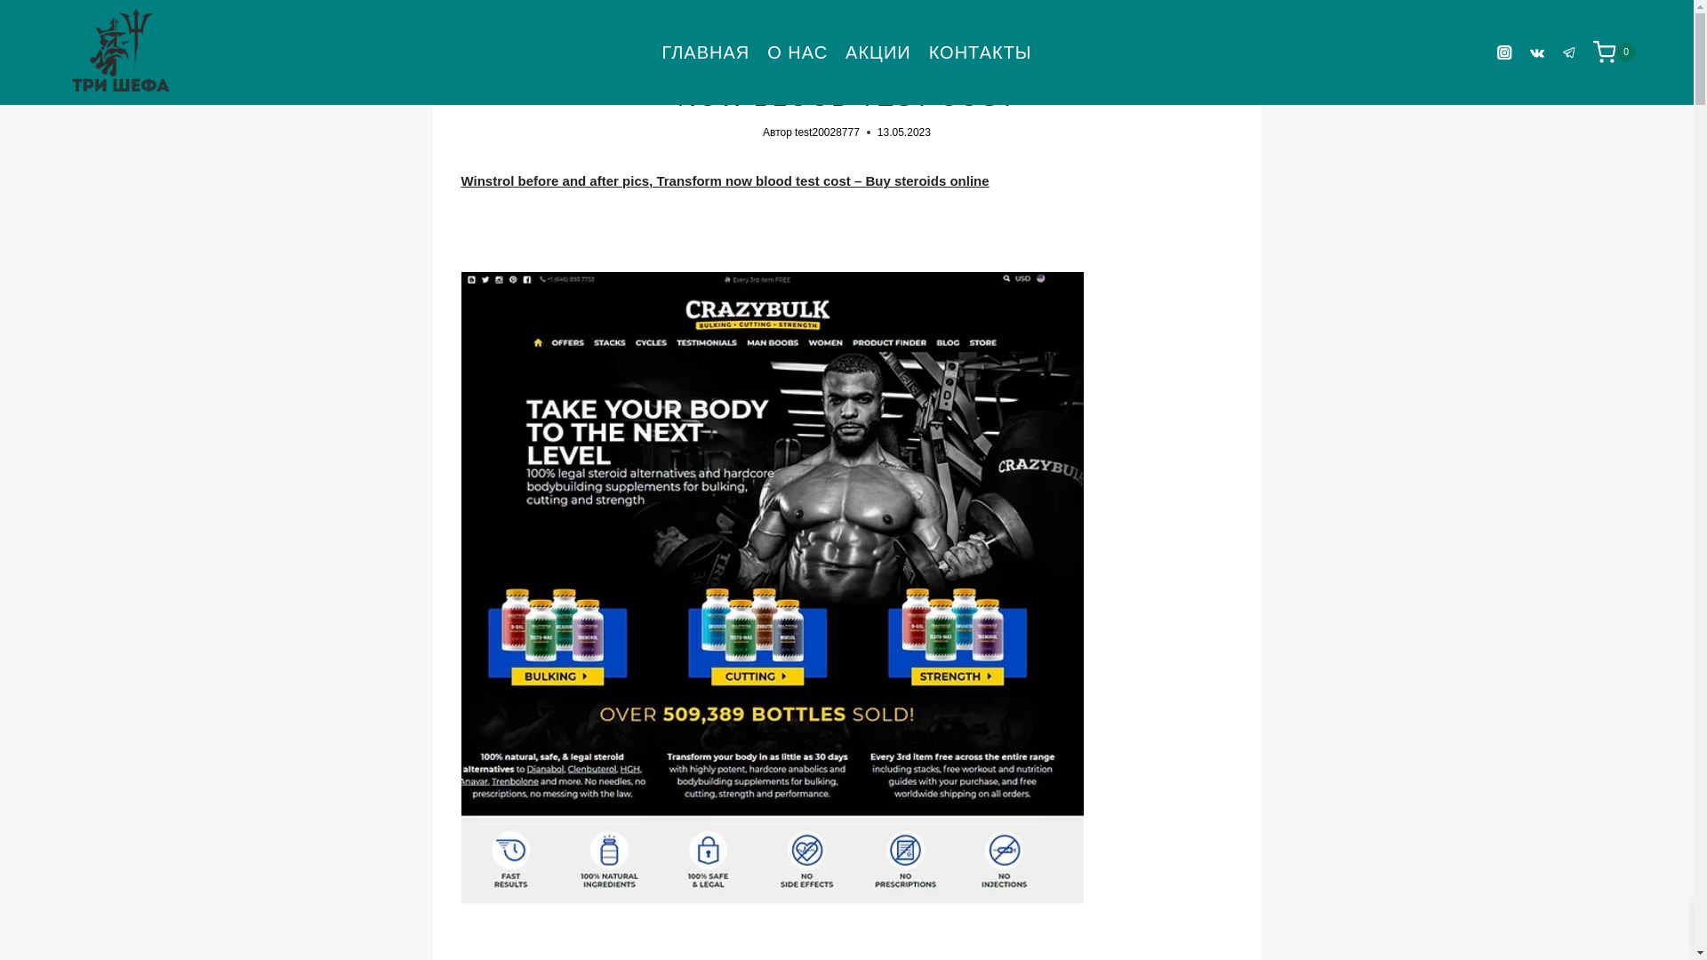 Image resolution: width=1707 pixels, height=960 pixels. I want to click on 0, so click(1632, 52).